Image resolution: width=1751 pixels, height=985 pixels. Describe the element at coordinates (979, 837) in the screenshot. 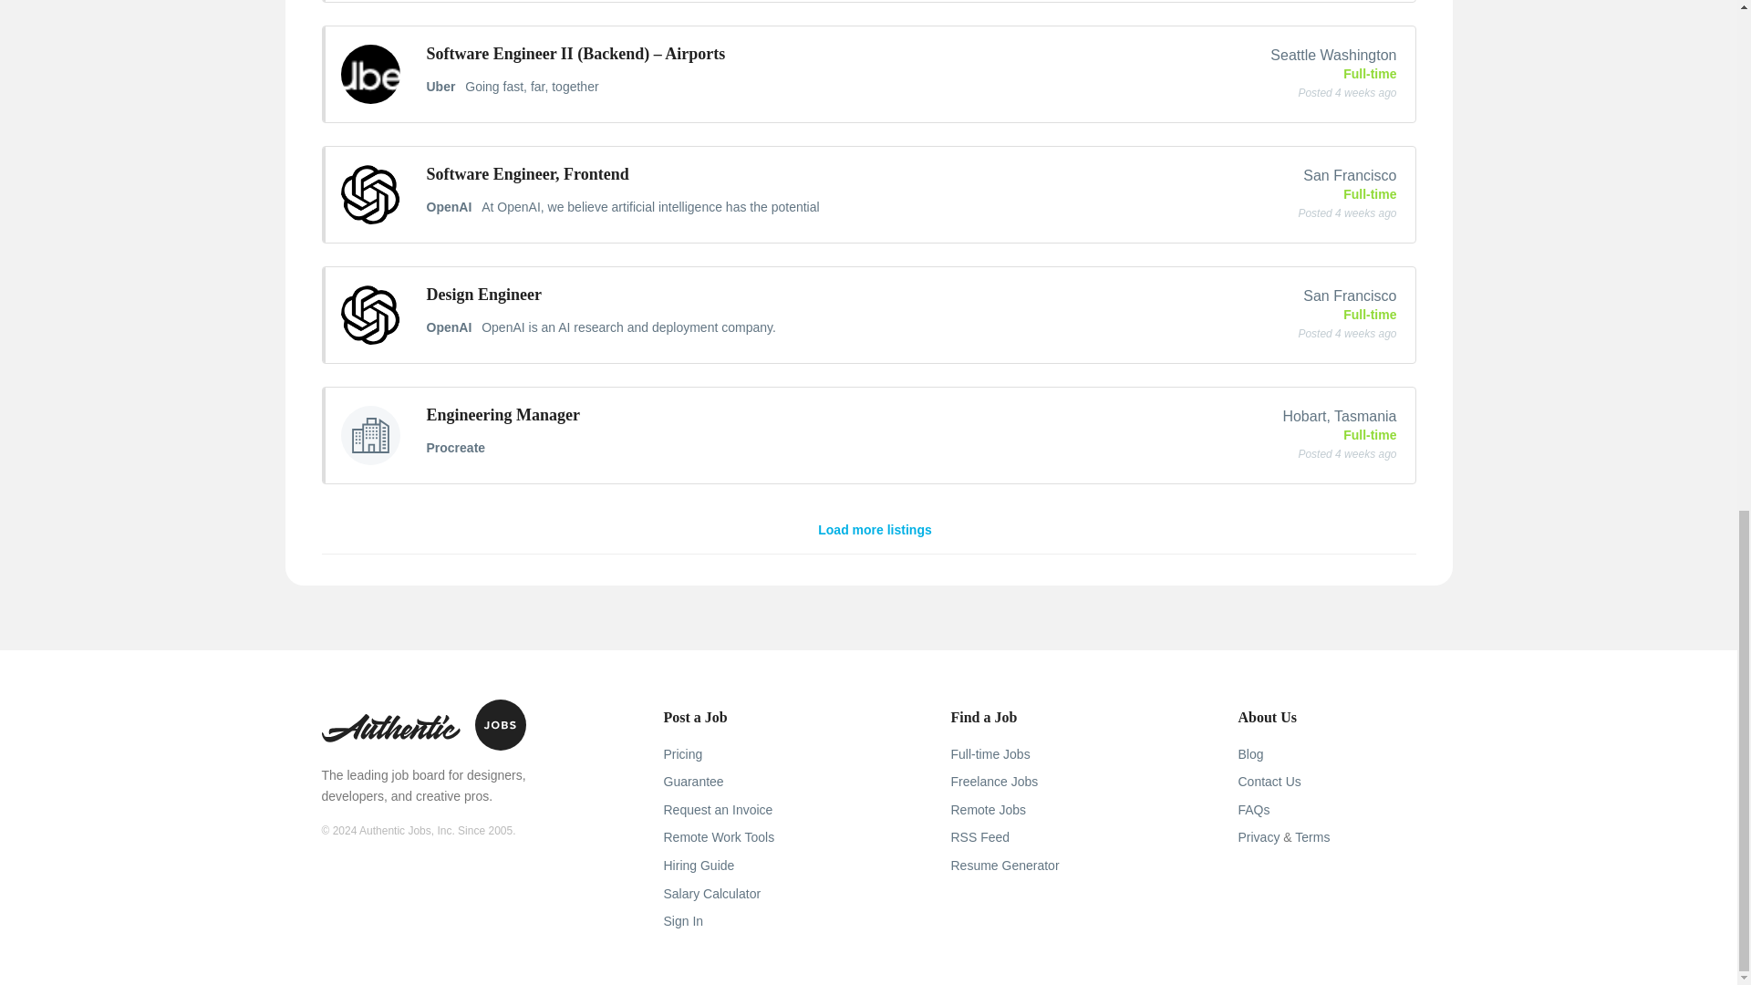

I see `RSS Feed` at that location.